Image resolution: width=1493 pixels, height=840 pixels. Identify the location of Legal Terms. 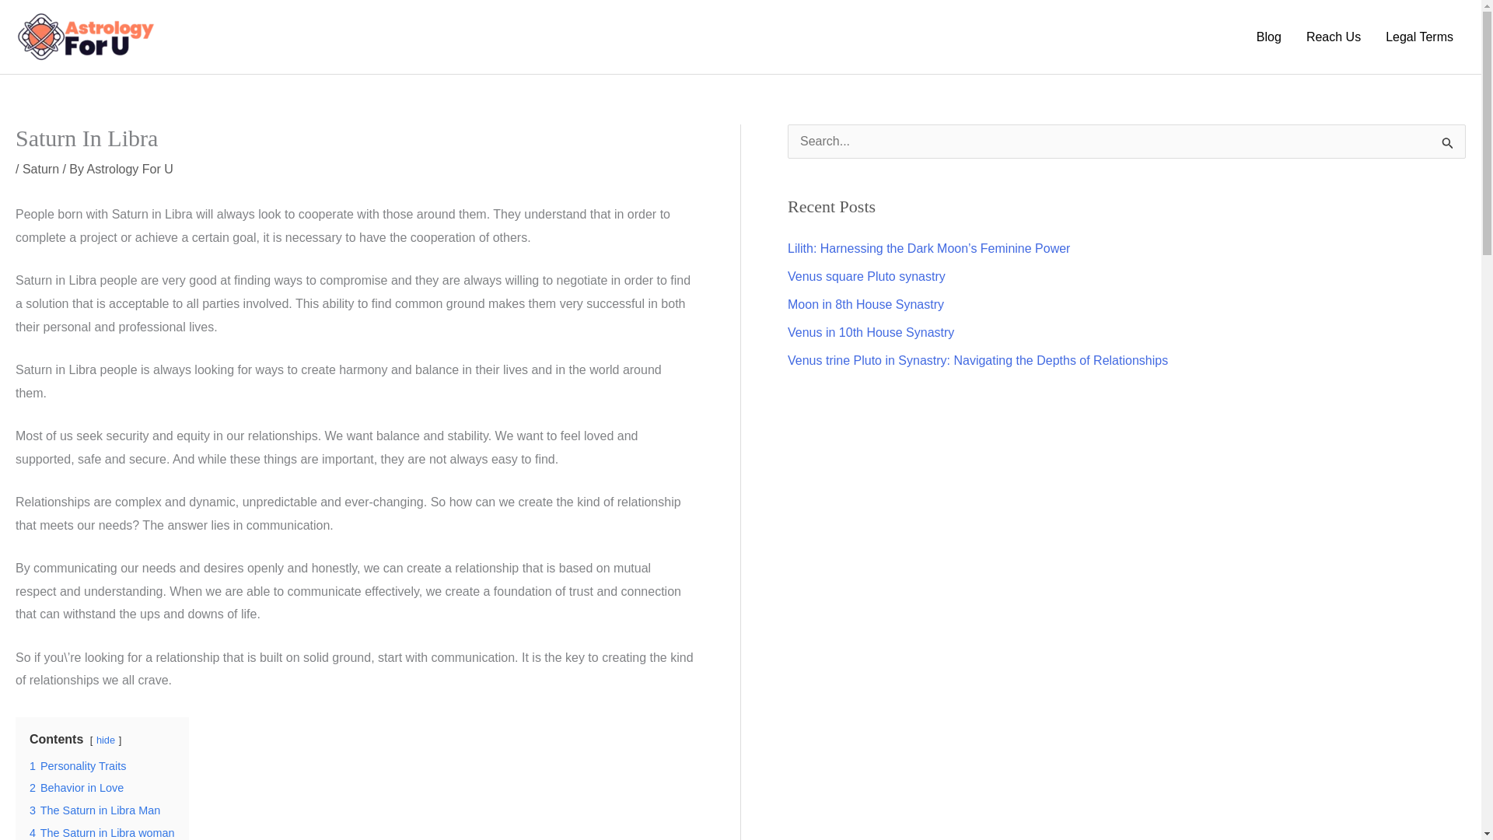
(1420, 36).